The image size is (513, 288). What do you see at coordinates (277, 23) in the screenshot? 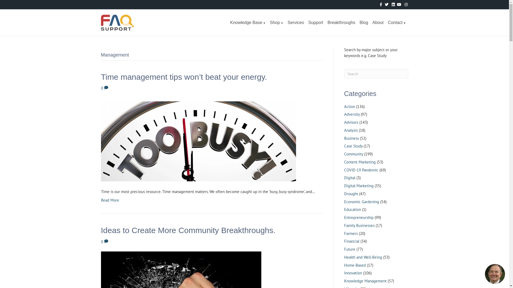
I see `Shop` at bounding box center [277, 23].